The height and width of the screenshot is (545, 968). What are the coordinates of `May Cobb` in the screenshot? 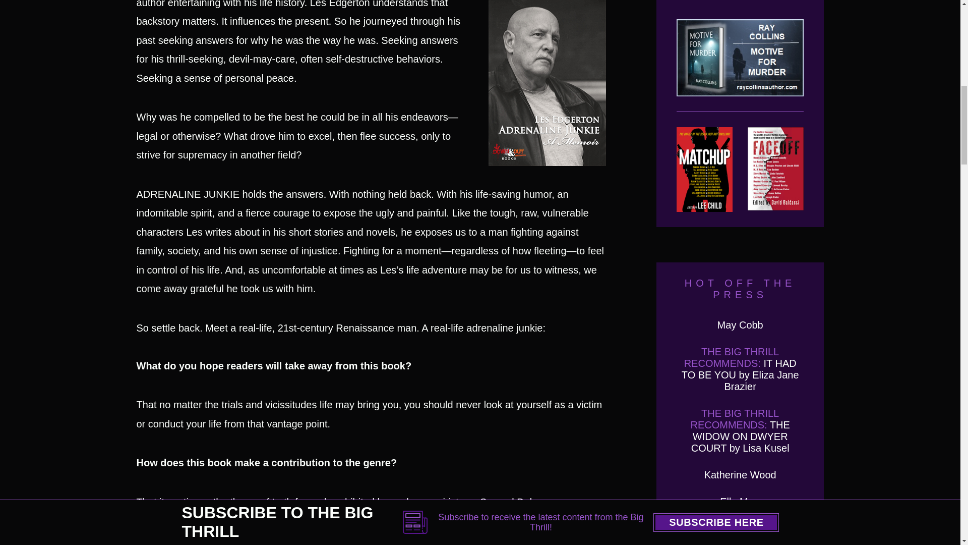 It's located at (740, 324).